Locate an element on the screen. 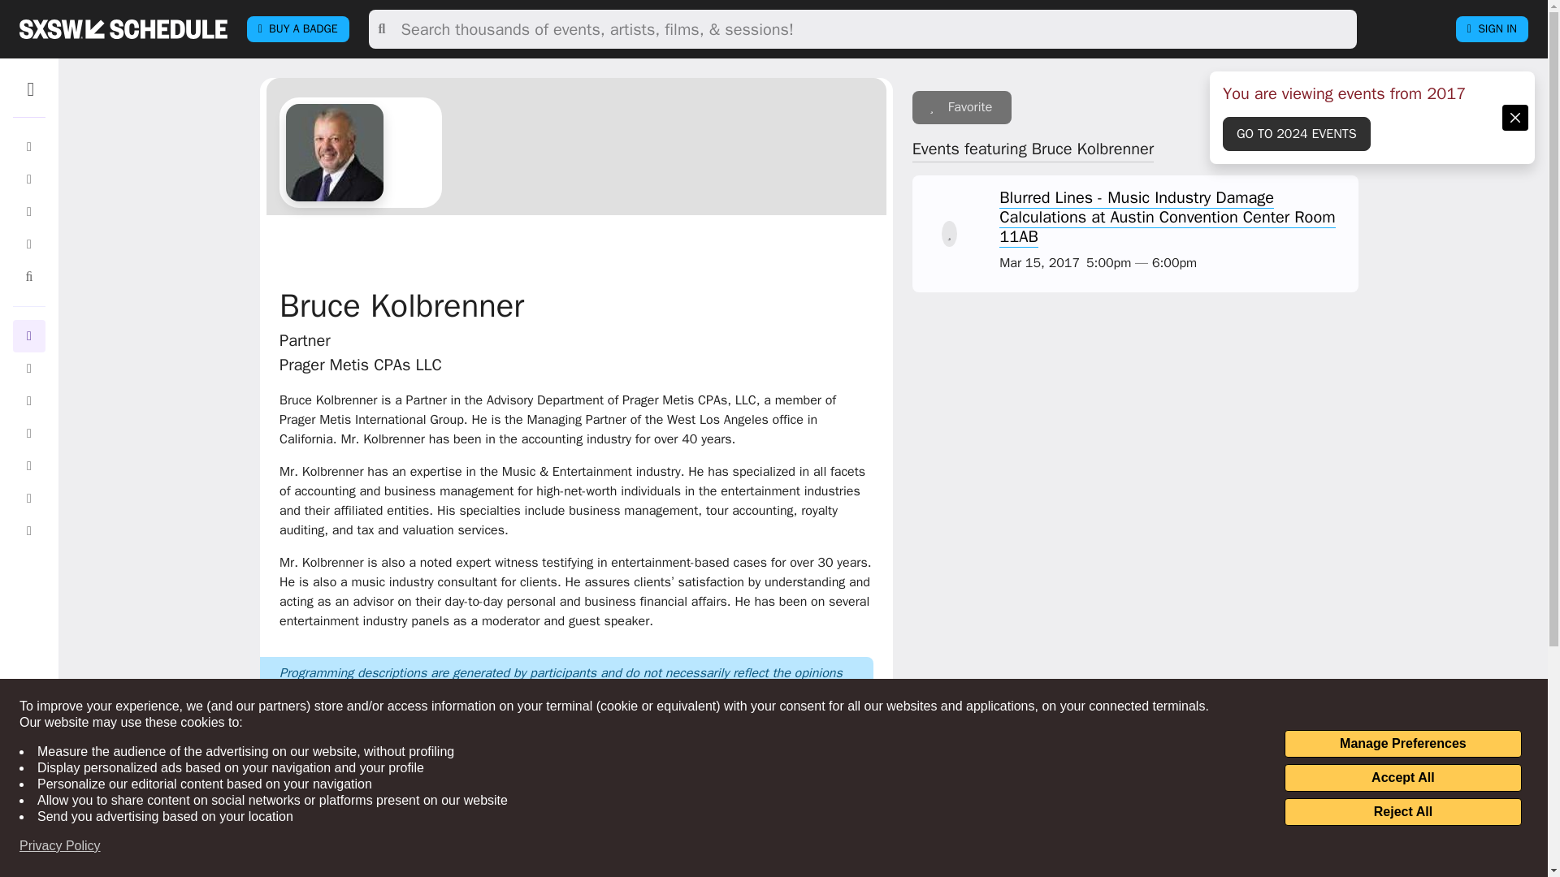 The width and height of the screenshot is (1560, 877). Accept All is located at coordinates (1402, 778).